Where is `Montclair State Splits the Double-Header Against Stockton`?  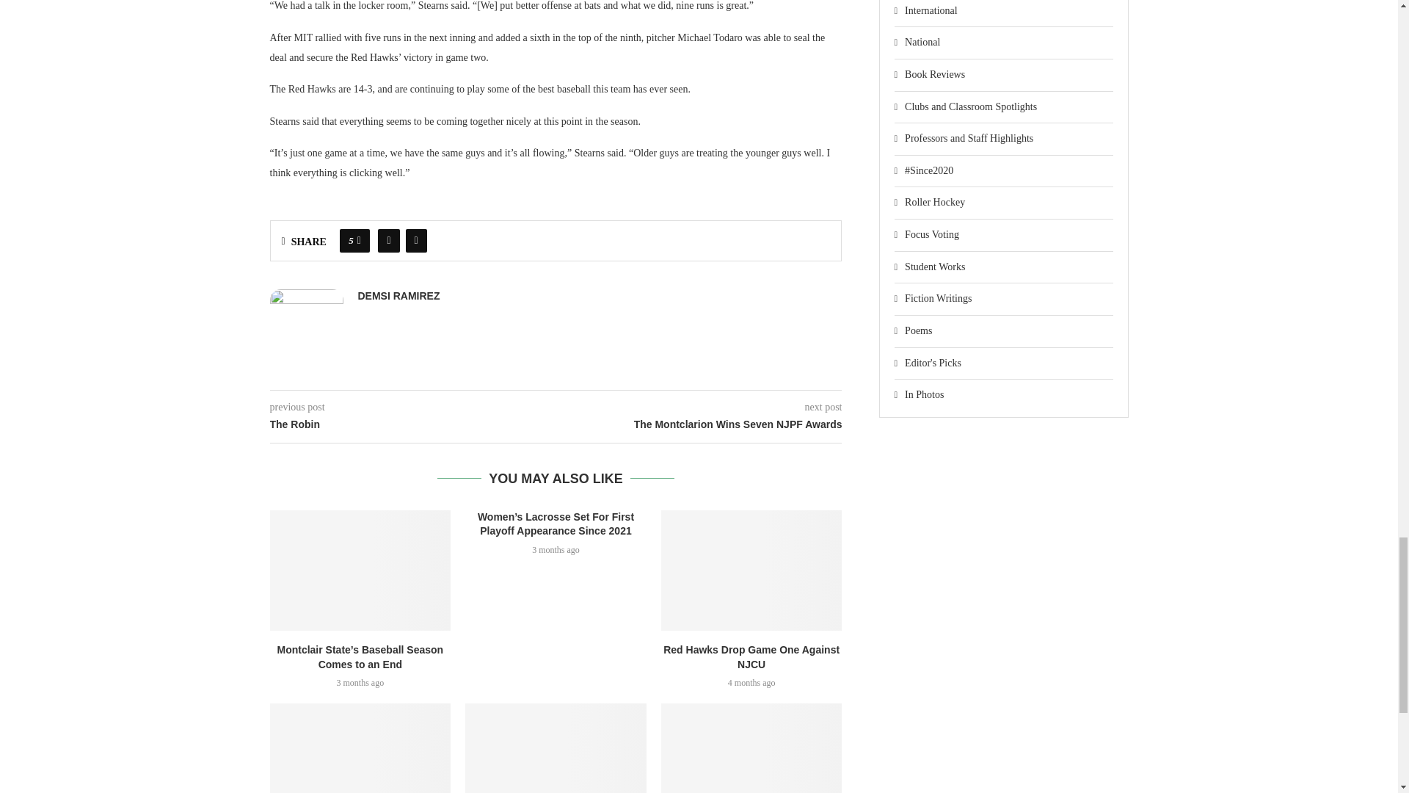
Montclair State Splits the Double-Header Against Stockton is located at coordinates (751, 747).